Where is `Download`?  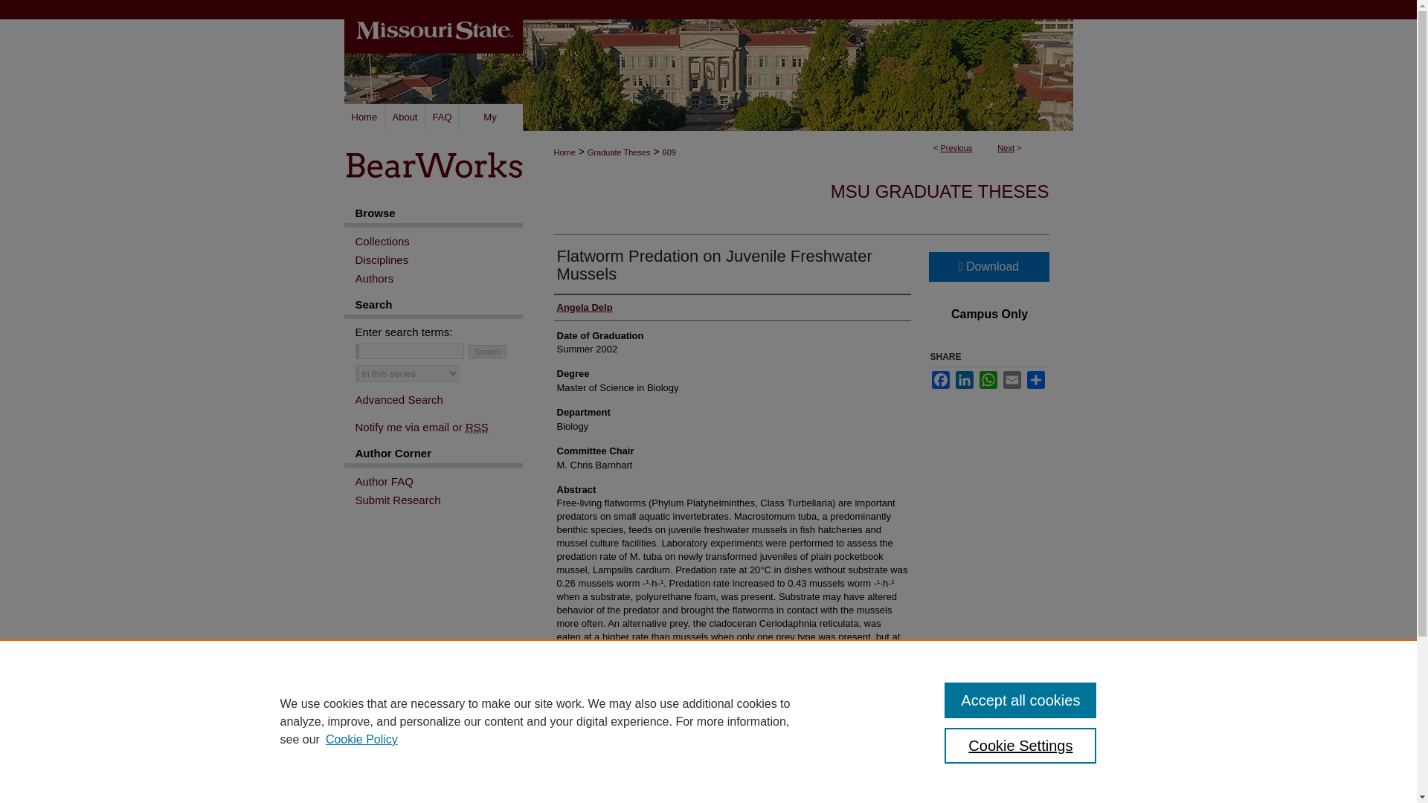
Download is located at coordinates (988, 267).